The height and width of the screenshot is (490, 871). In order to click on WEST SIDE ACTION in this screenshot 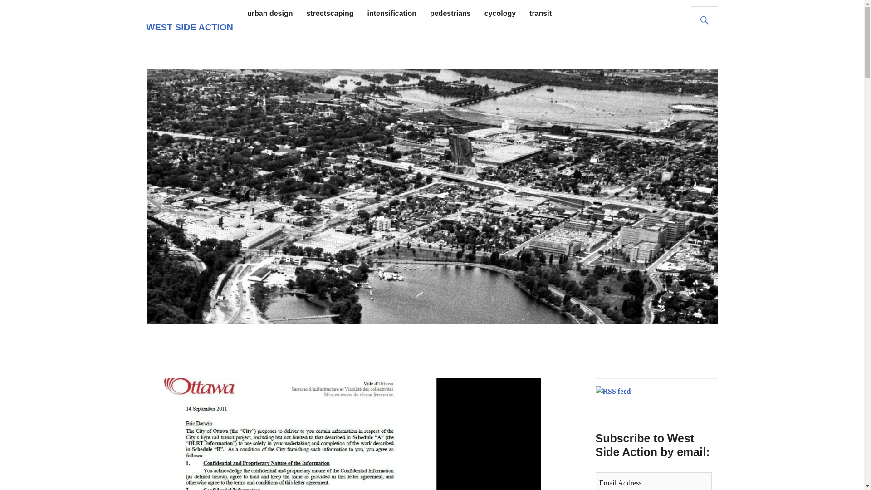, I will do `click(189, 27)`.